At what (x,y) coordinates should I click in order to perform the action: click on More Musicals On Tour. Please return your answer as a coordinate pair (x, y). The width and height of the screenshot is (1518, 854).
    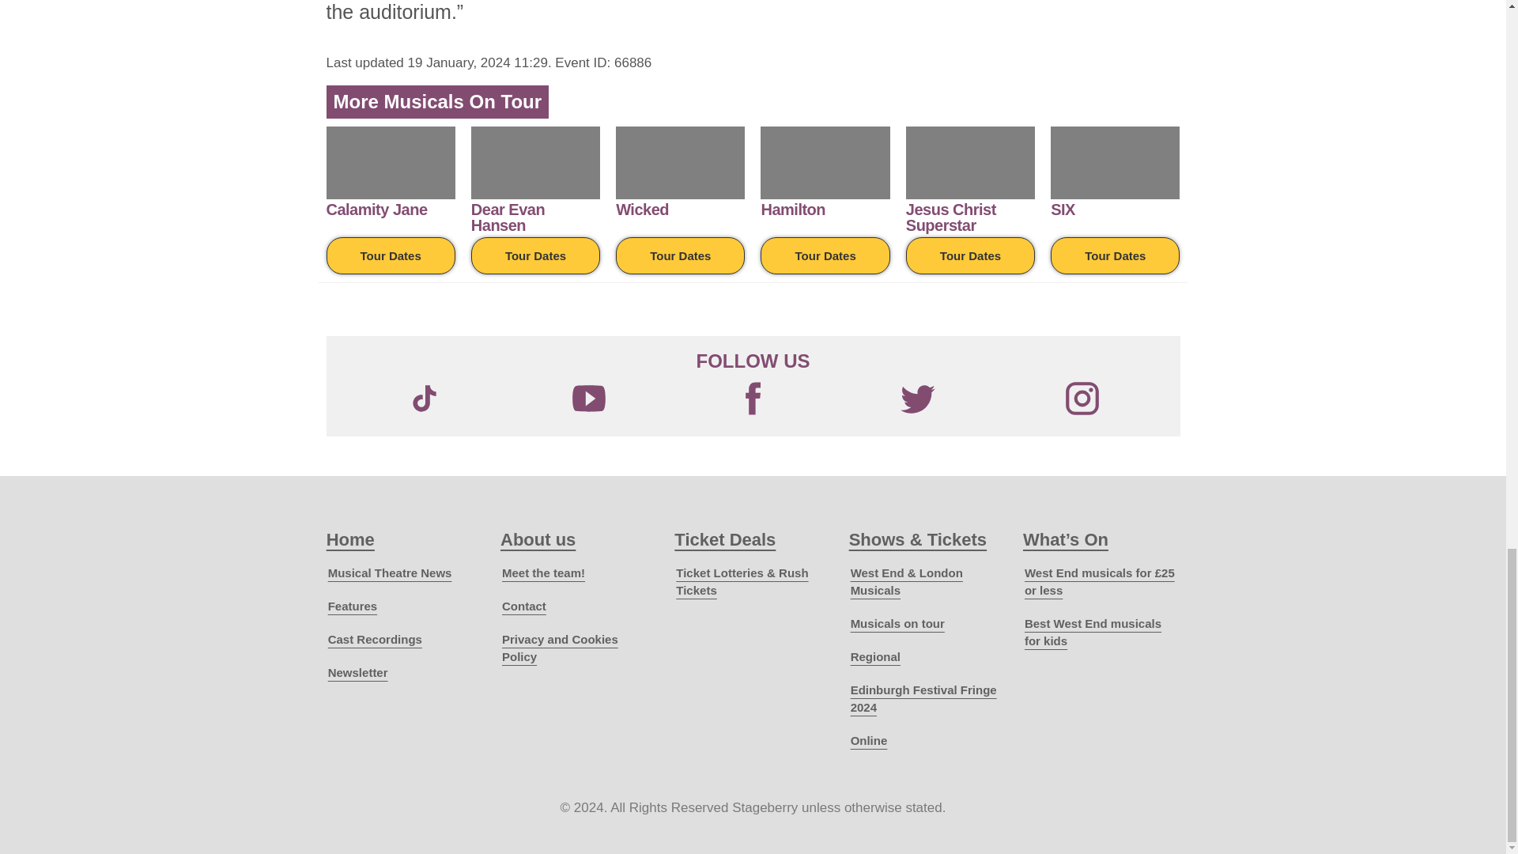
    Looking at the image, I should click on (438, 101).